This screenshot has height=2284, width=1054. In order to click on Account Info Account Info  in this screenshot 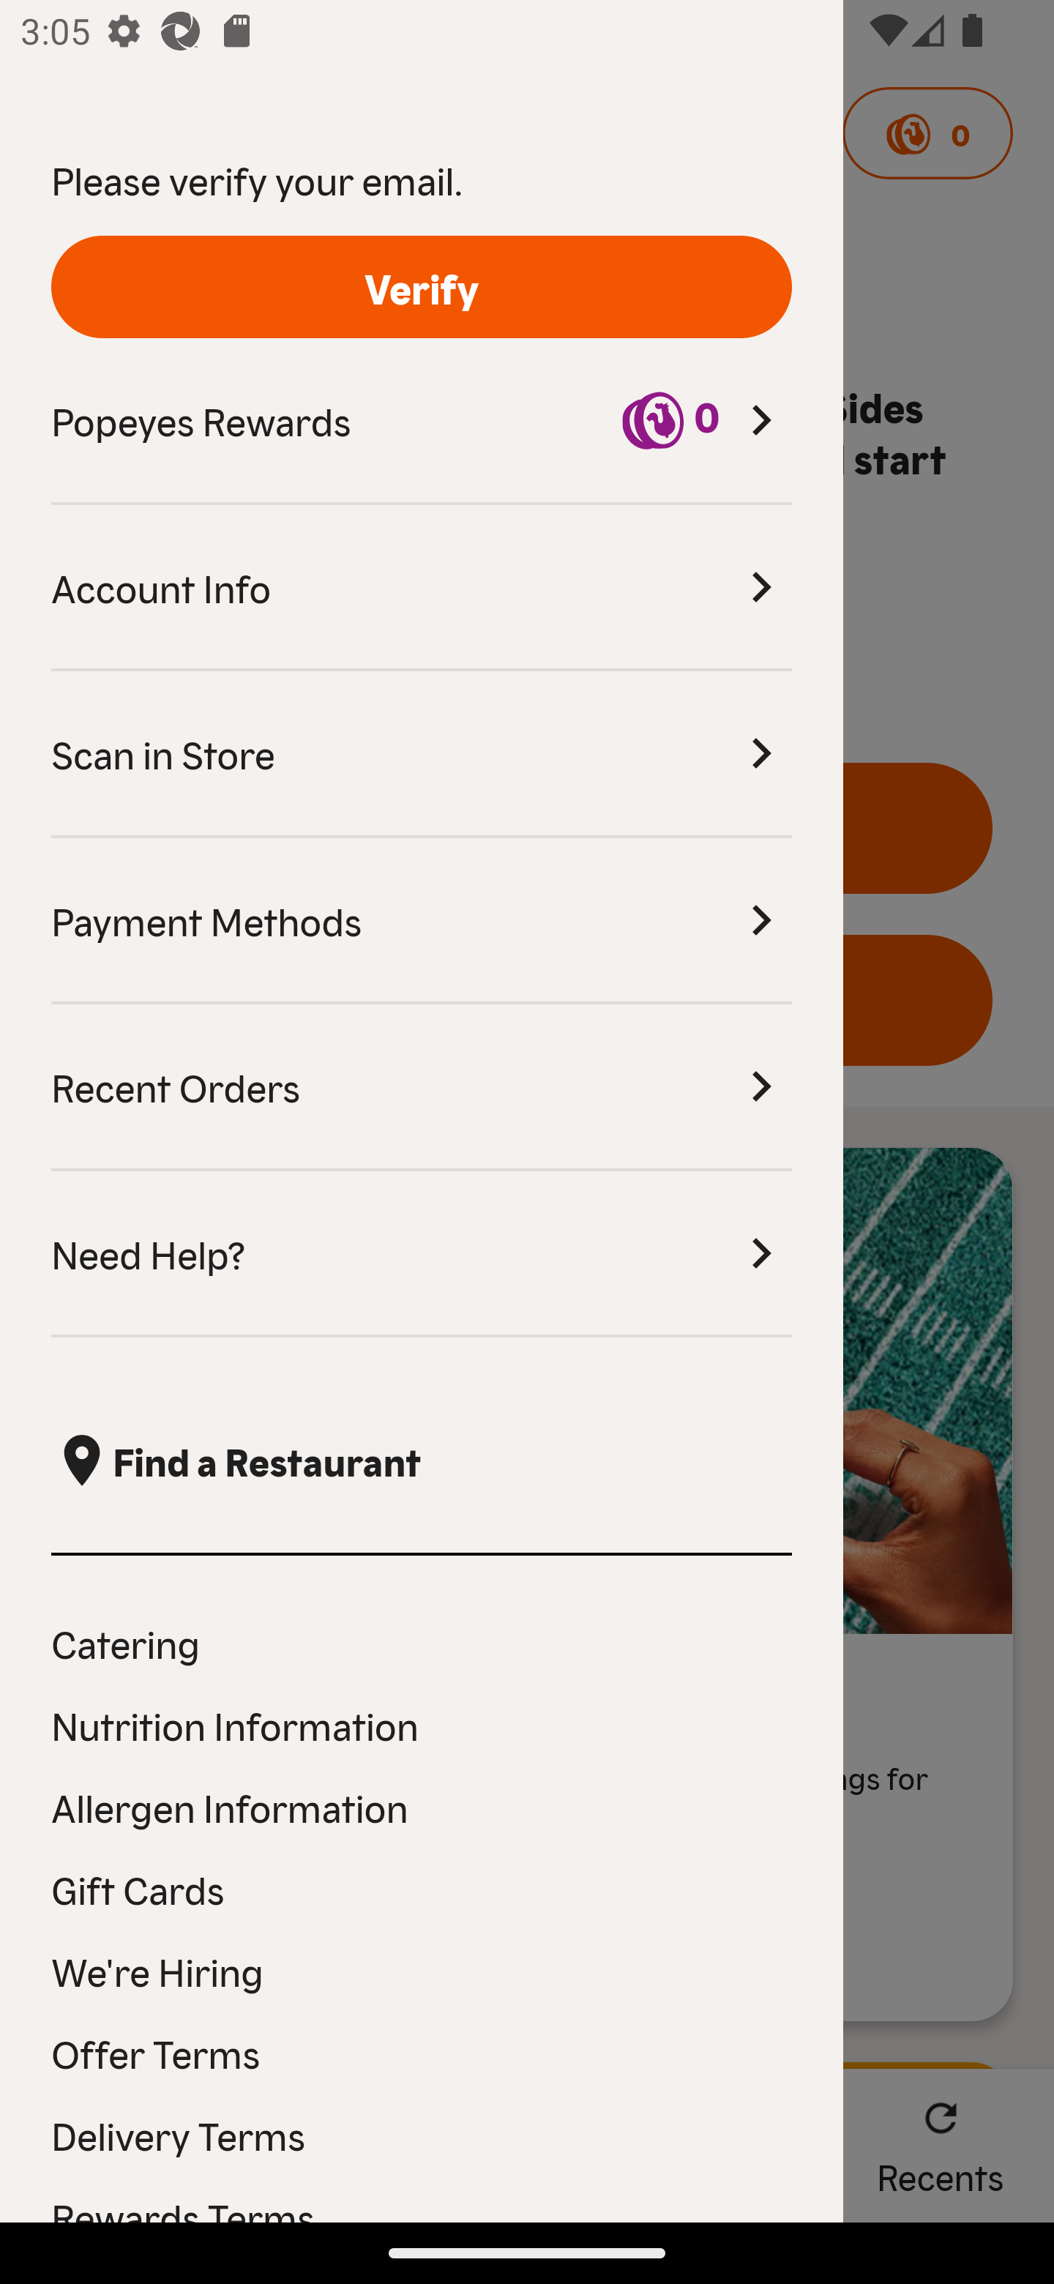, I will do `click(422, 588)`.